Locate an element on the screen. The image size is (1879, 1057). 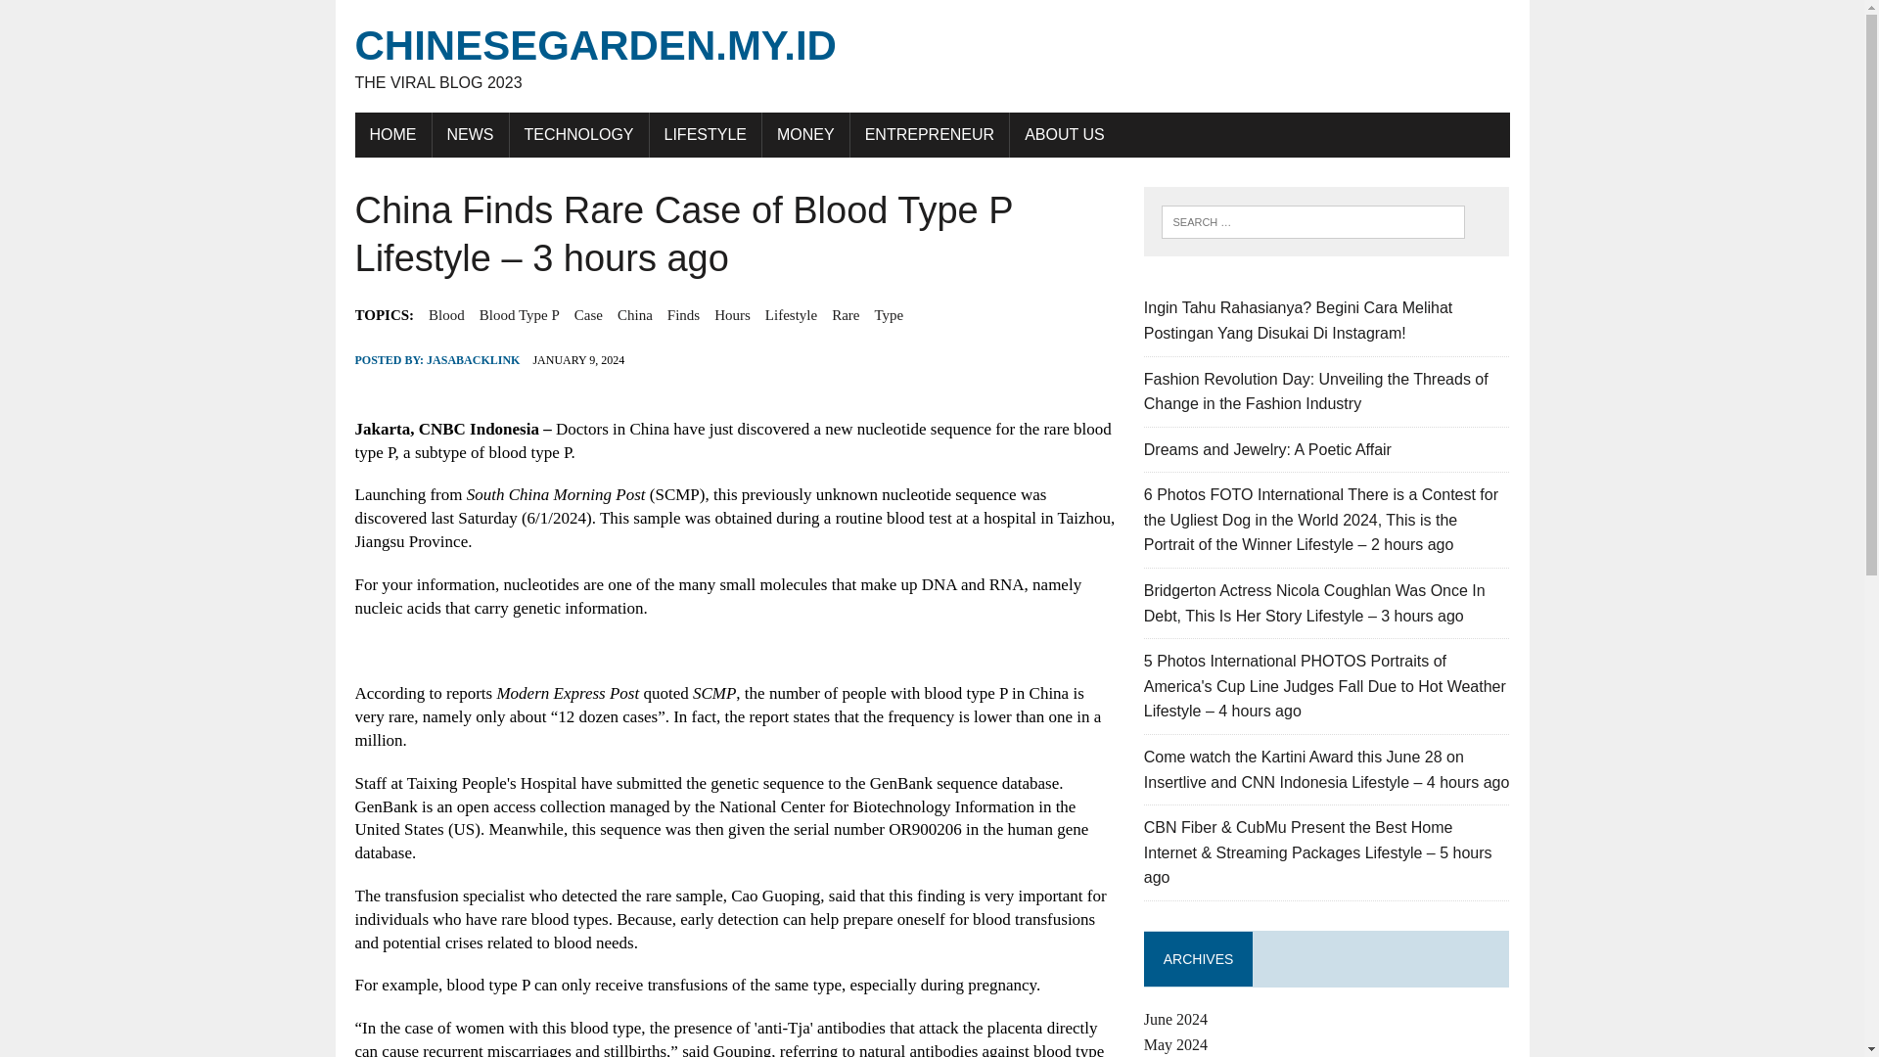
JASABACKLINK is located at coordinates (473, 359).